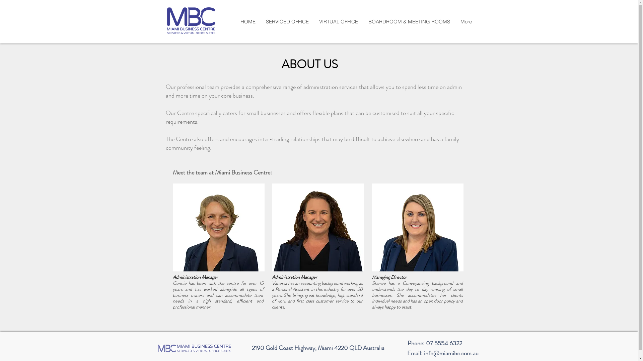  Describe the element at coordinates (191, 21) in the screenshot. I see `MBC Full logo stacked.png` at that location.